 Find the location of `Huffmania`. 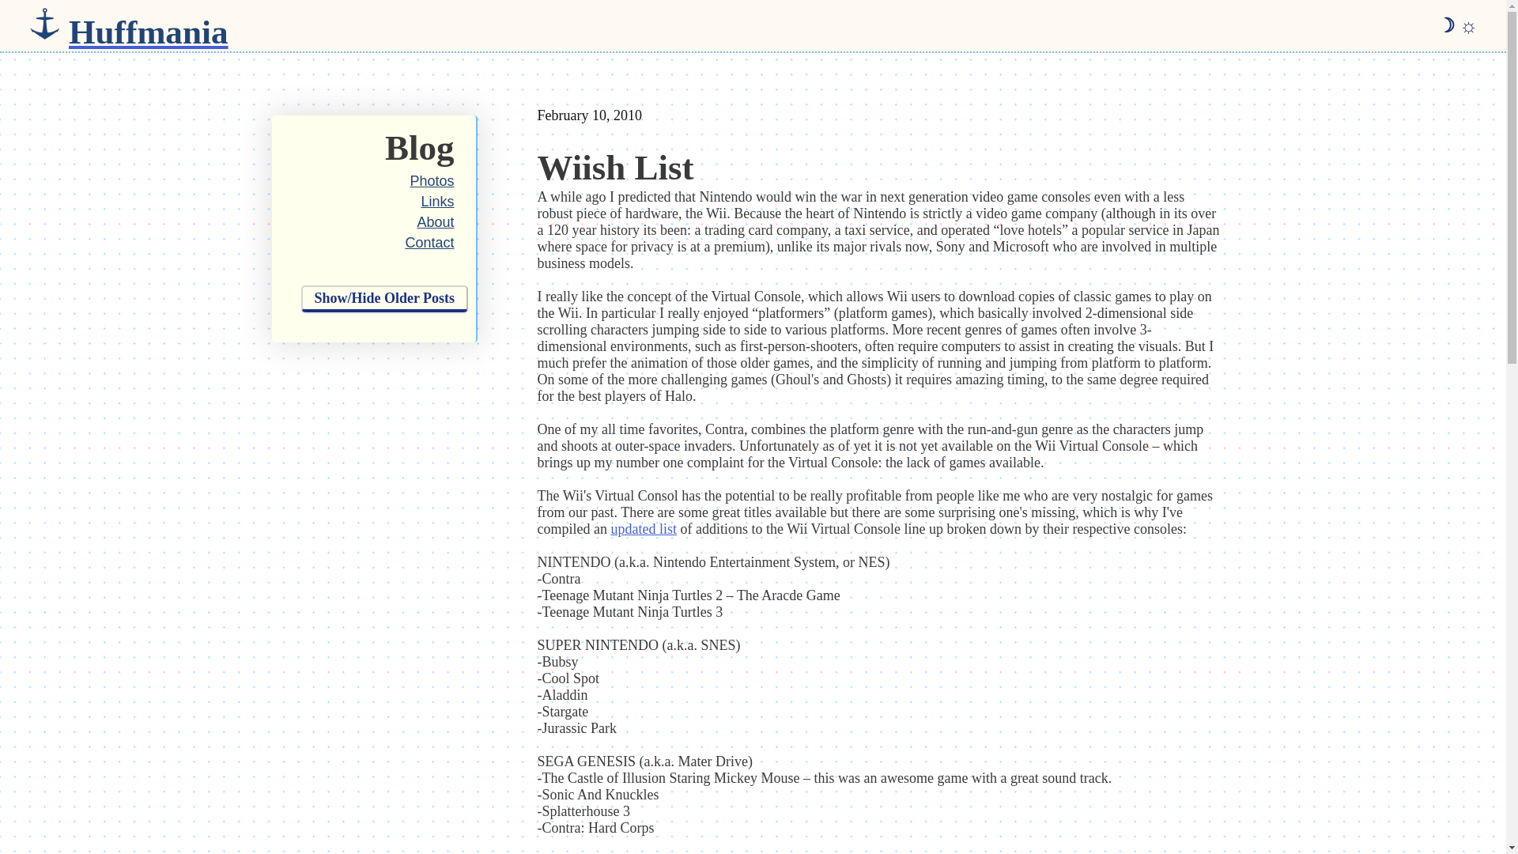

Huffmania is located at coordinates (149, 25).